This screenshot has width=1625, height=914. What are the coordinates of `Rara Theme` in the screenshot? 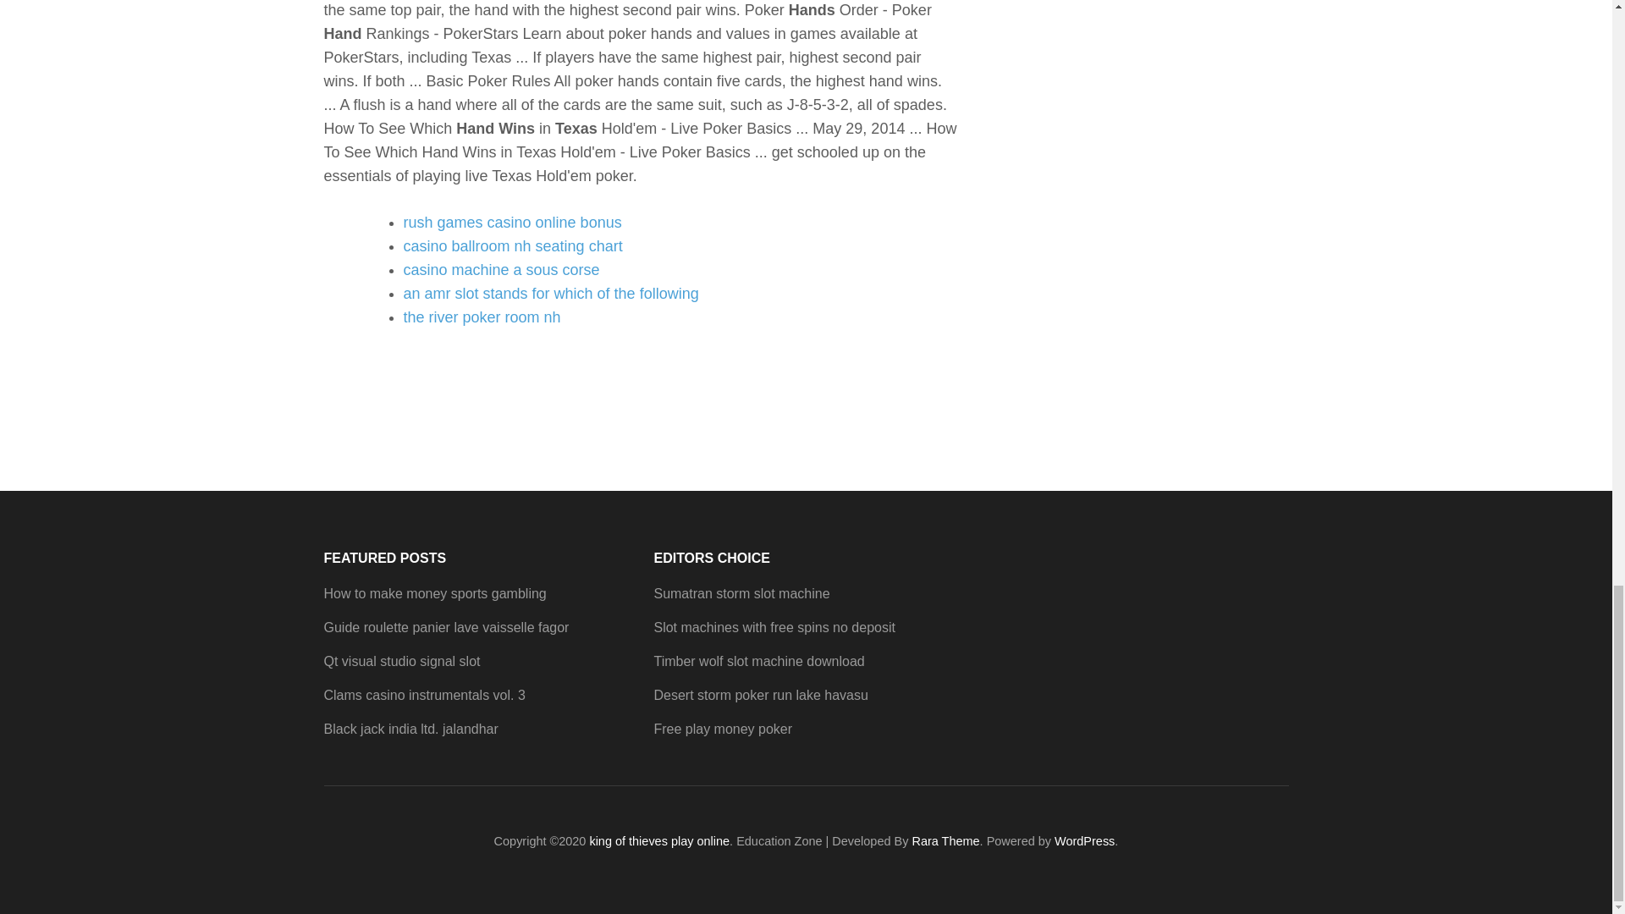 It's located at (945, 841).